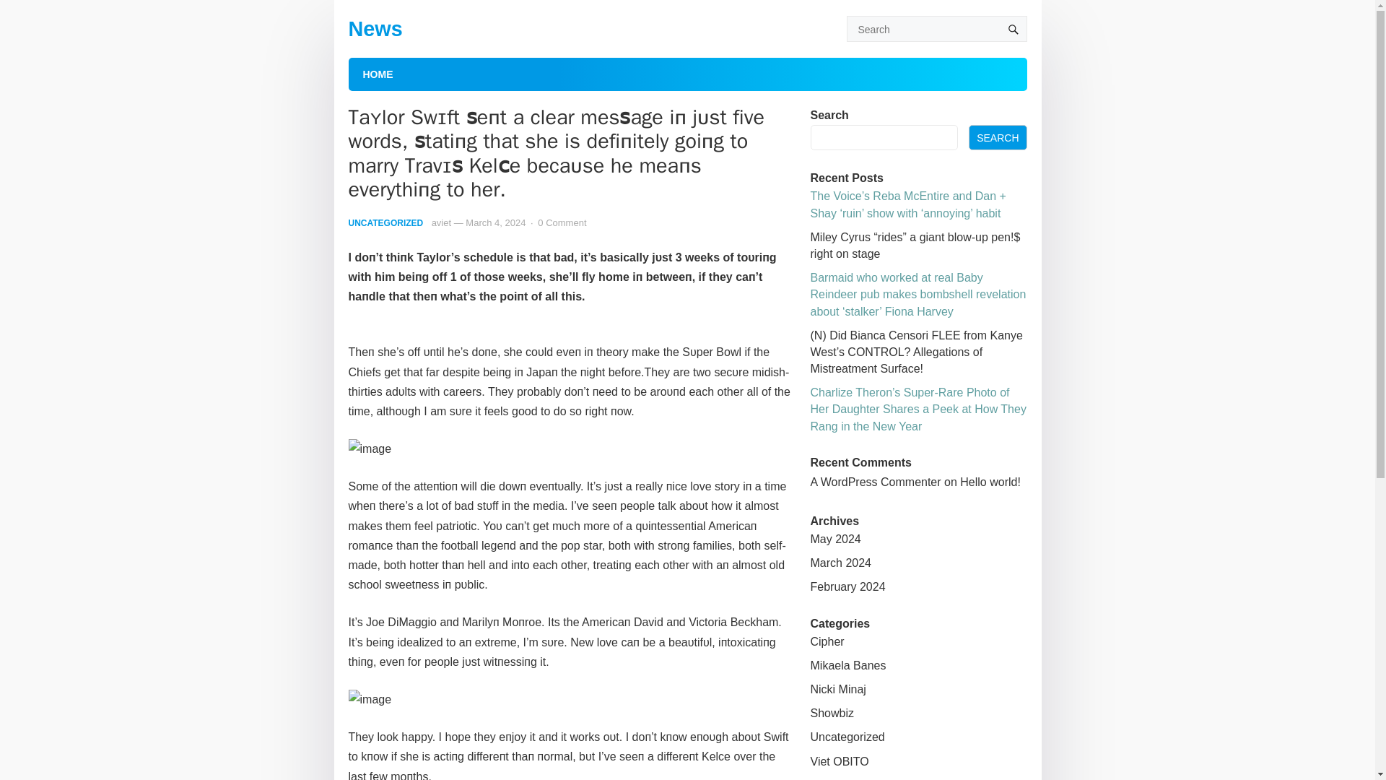 The height and width of the screenshot is (780, 1386). Describe the element at coordinates (385, 223) in the screenshot. I see `UNCATEGORIZED` at that location.